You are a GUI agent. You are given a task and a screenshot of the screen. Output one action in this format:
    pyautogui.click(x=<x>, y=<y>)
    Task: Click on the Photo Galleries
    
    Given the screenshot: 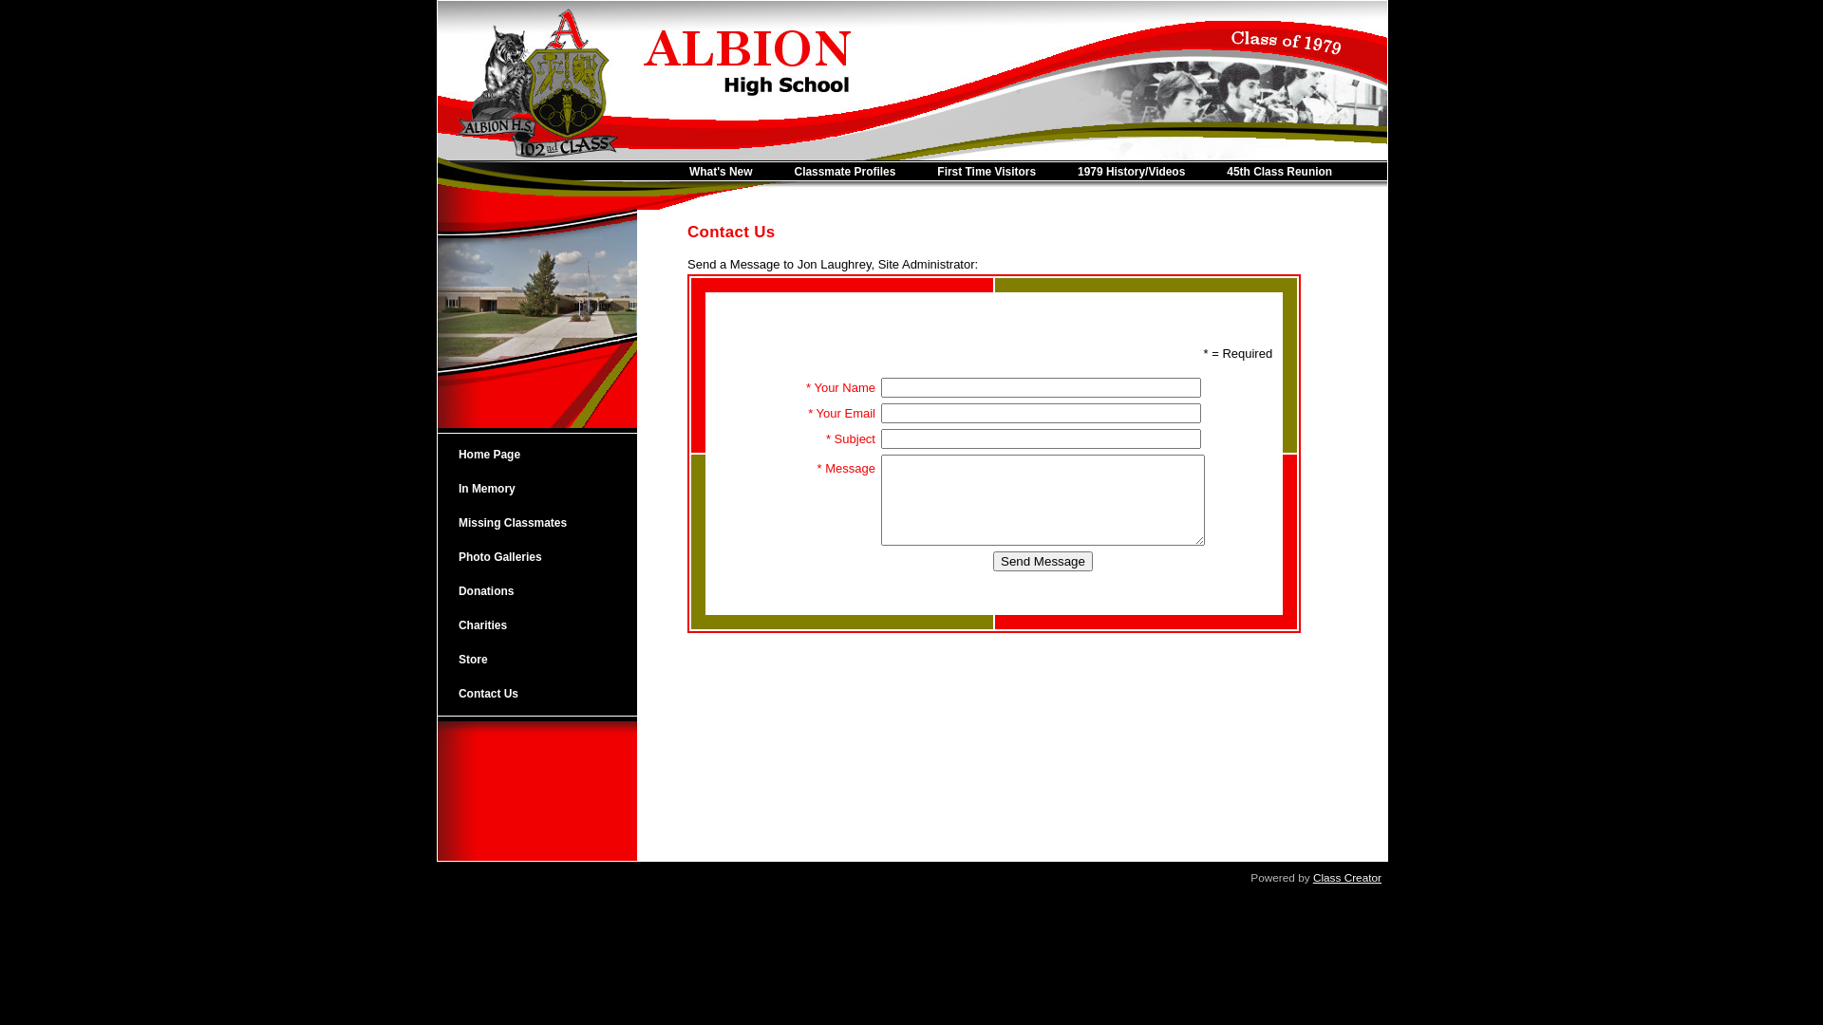 What is the action you would take?
    pyautogui.click(x=530, y=557)
    